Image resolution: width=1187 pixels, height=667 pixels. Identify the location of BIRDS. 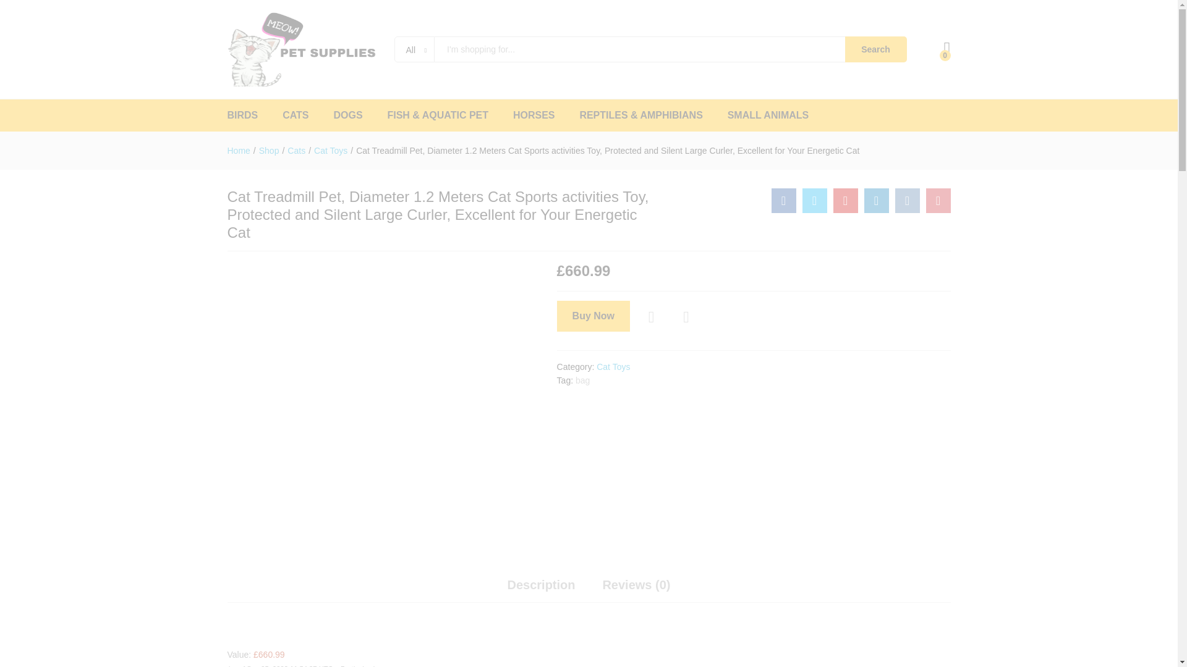
(243, 115).